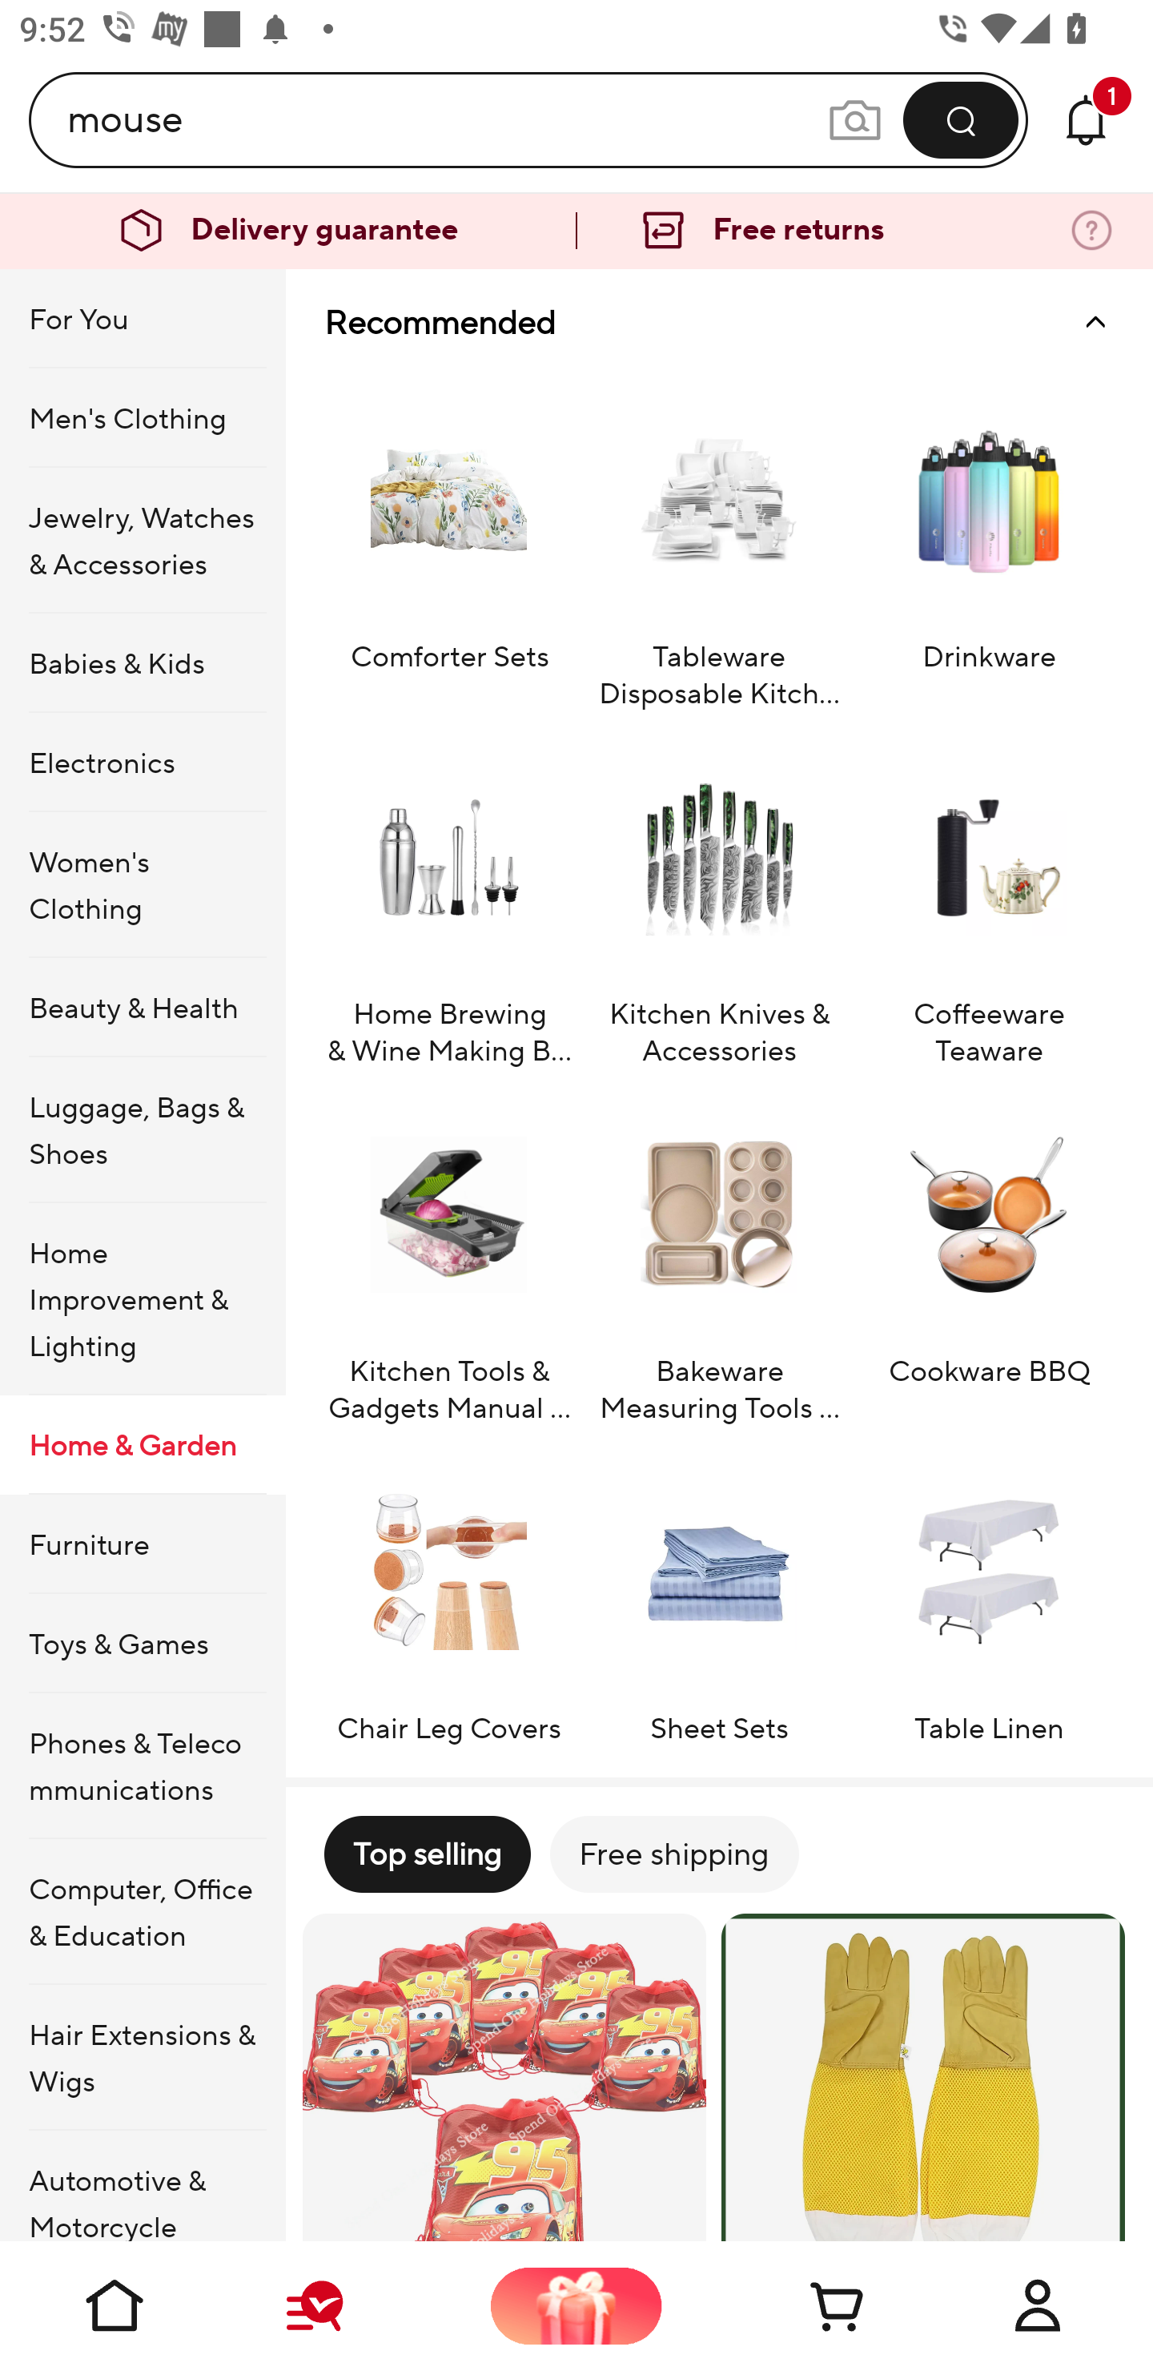 This screenshot has height=2371, width=1153. Describe the element at coordinates (1038, 2305) in the screenshot. I see `Account` at that location.